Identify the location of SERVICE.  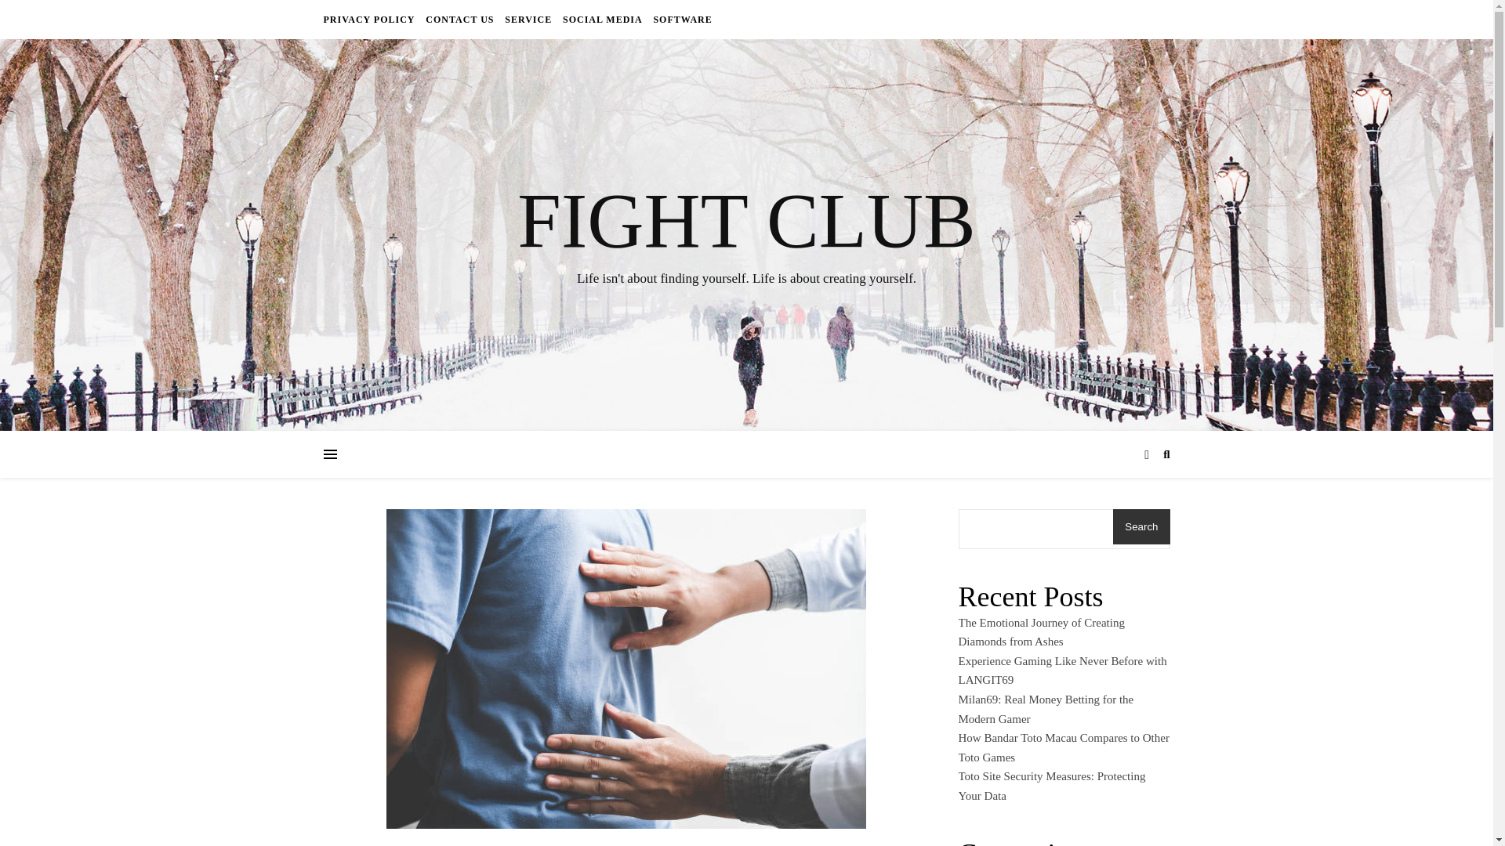
(528, 19).